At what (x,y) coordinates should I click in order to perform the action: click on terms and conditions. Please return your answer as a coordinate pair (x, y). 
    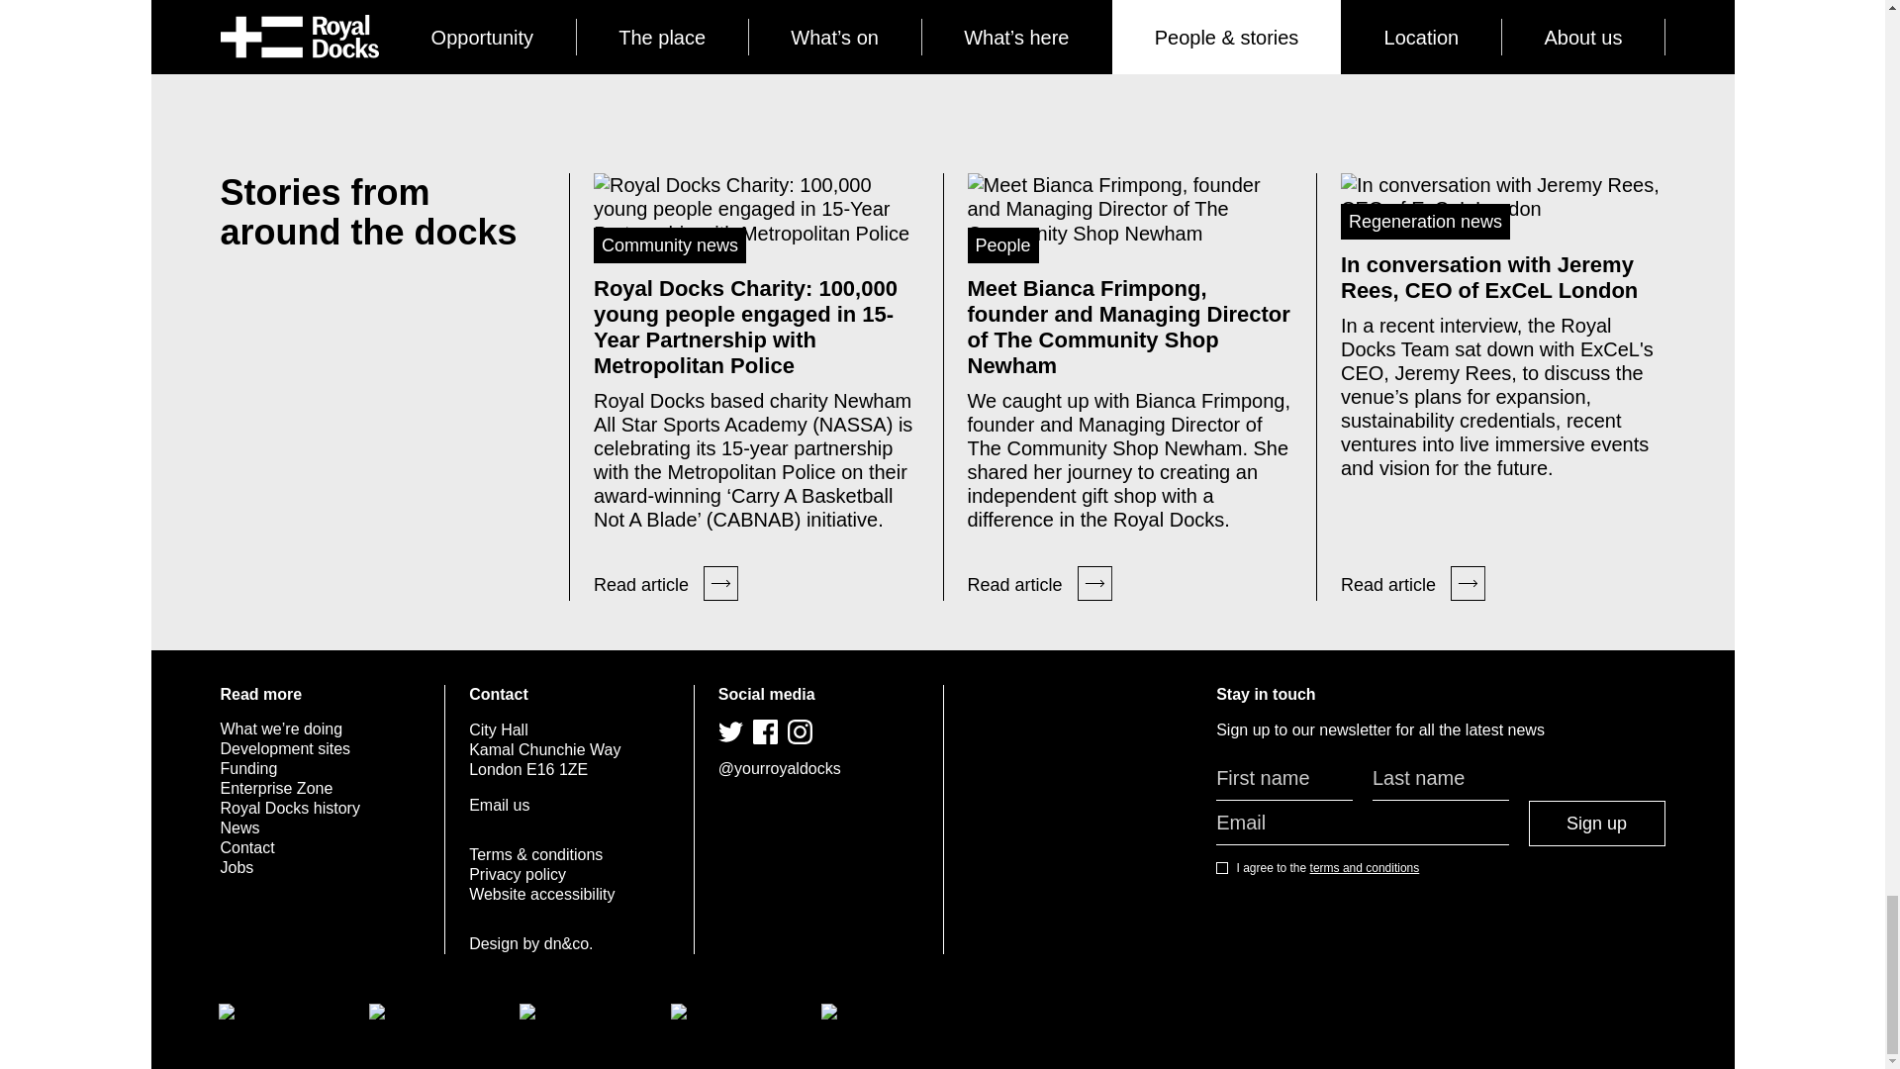
    Looking at the image, I should click on (1365, 868).